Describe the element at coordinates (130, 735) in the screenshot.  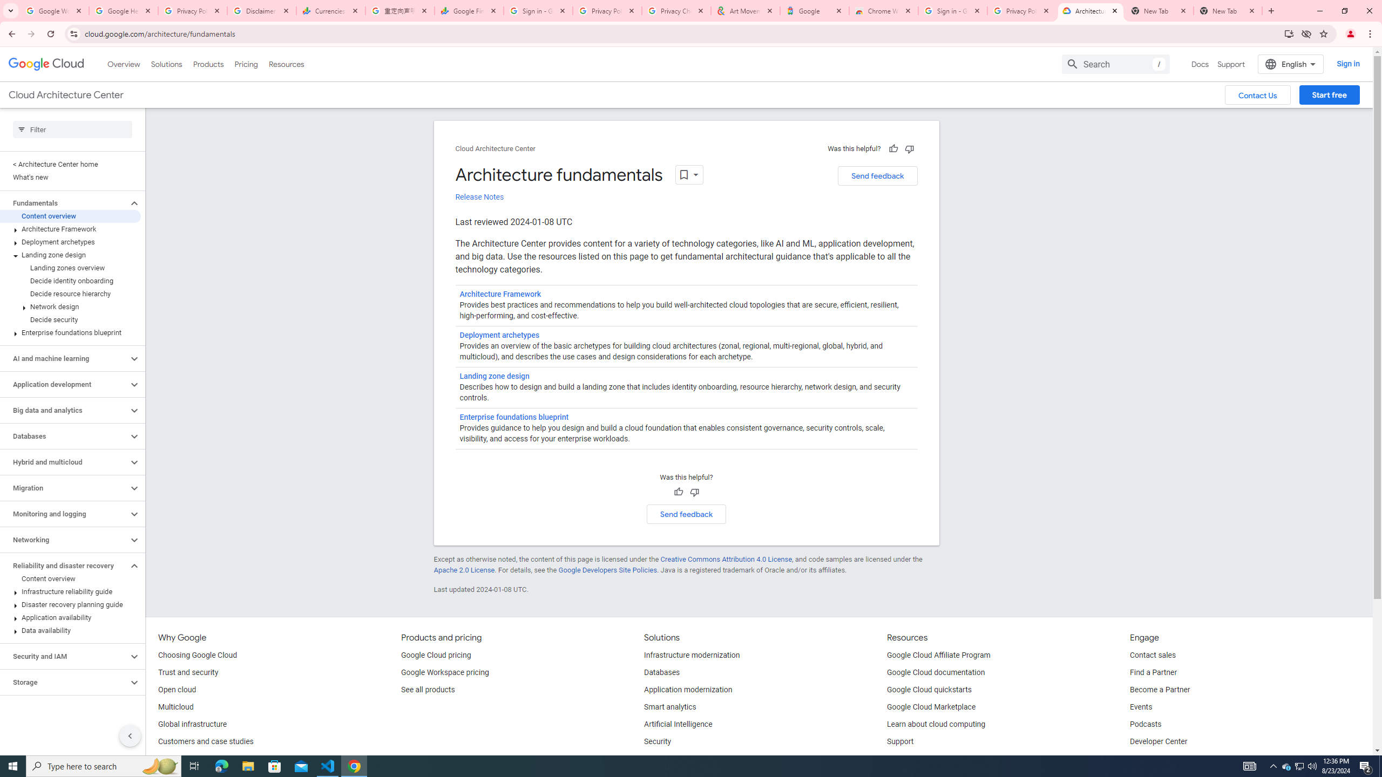
I see `Hide side navigation` at that location.